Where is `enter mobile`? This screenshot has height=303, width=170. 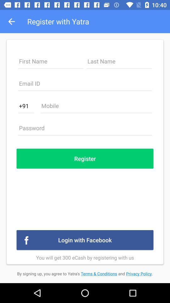 enter mobile is located at coordinates (96, 107).